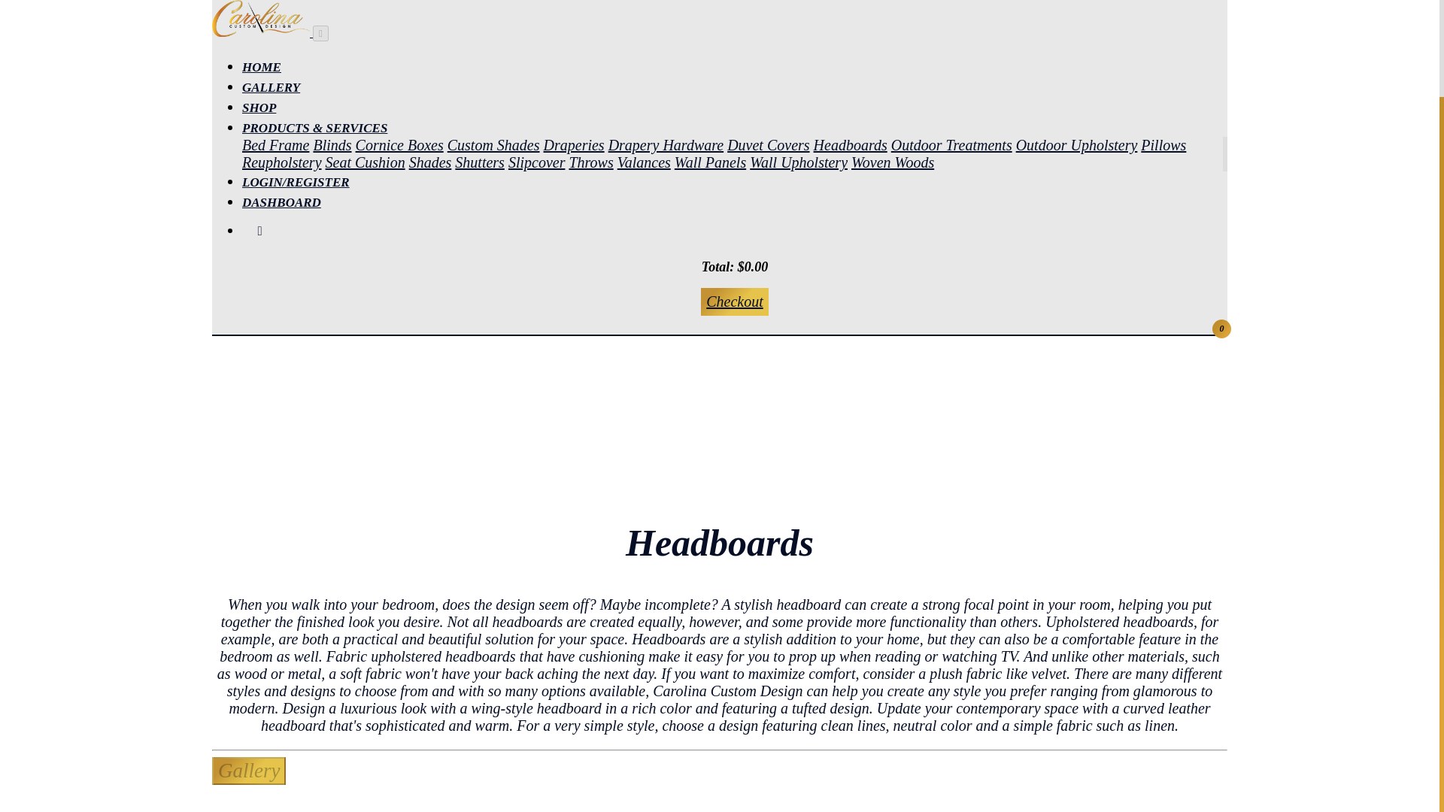 The width and height of the screenshot is (1444, 812). What do you see at coordinates (479, 52) in the screenshot?
I see `Shutters` at bounding box center [479, 52].